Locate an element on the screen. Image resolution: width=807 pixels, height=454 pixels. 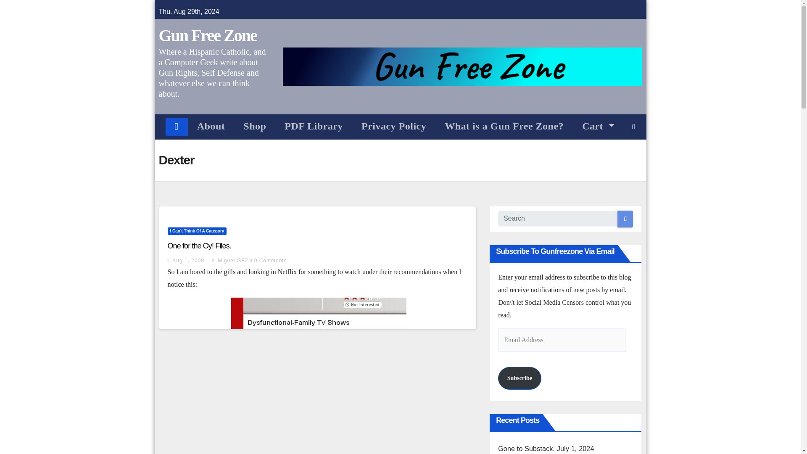
Aug 1, 2009 is located at coordinates (188, 261).